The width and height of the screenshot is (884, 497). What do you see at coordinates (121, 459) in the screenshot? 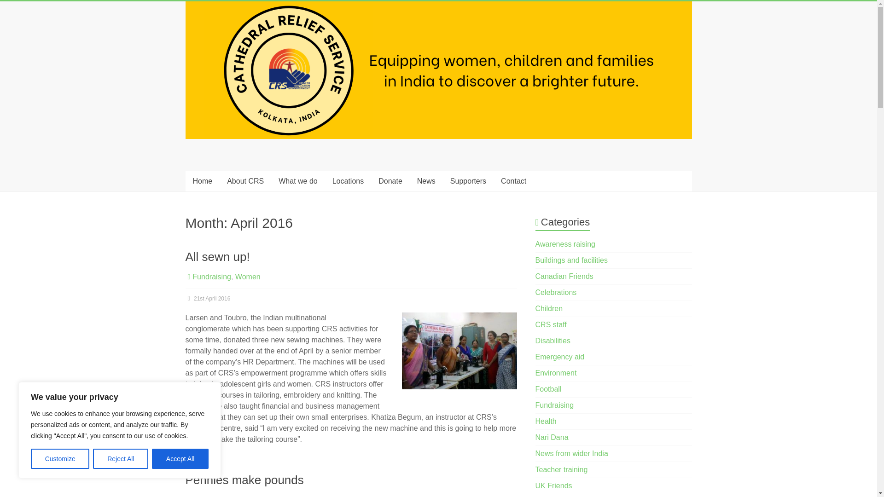
I see `Reject All` at bounding box center [121, 459].